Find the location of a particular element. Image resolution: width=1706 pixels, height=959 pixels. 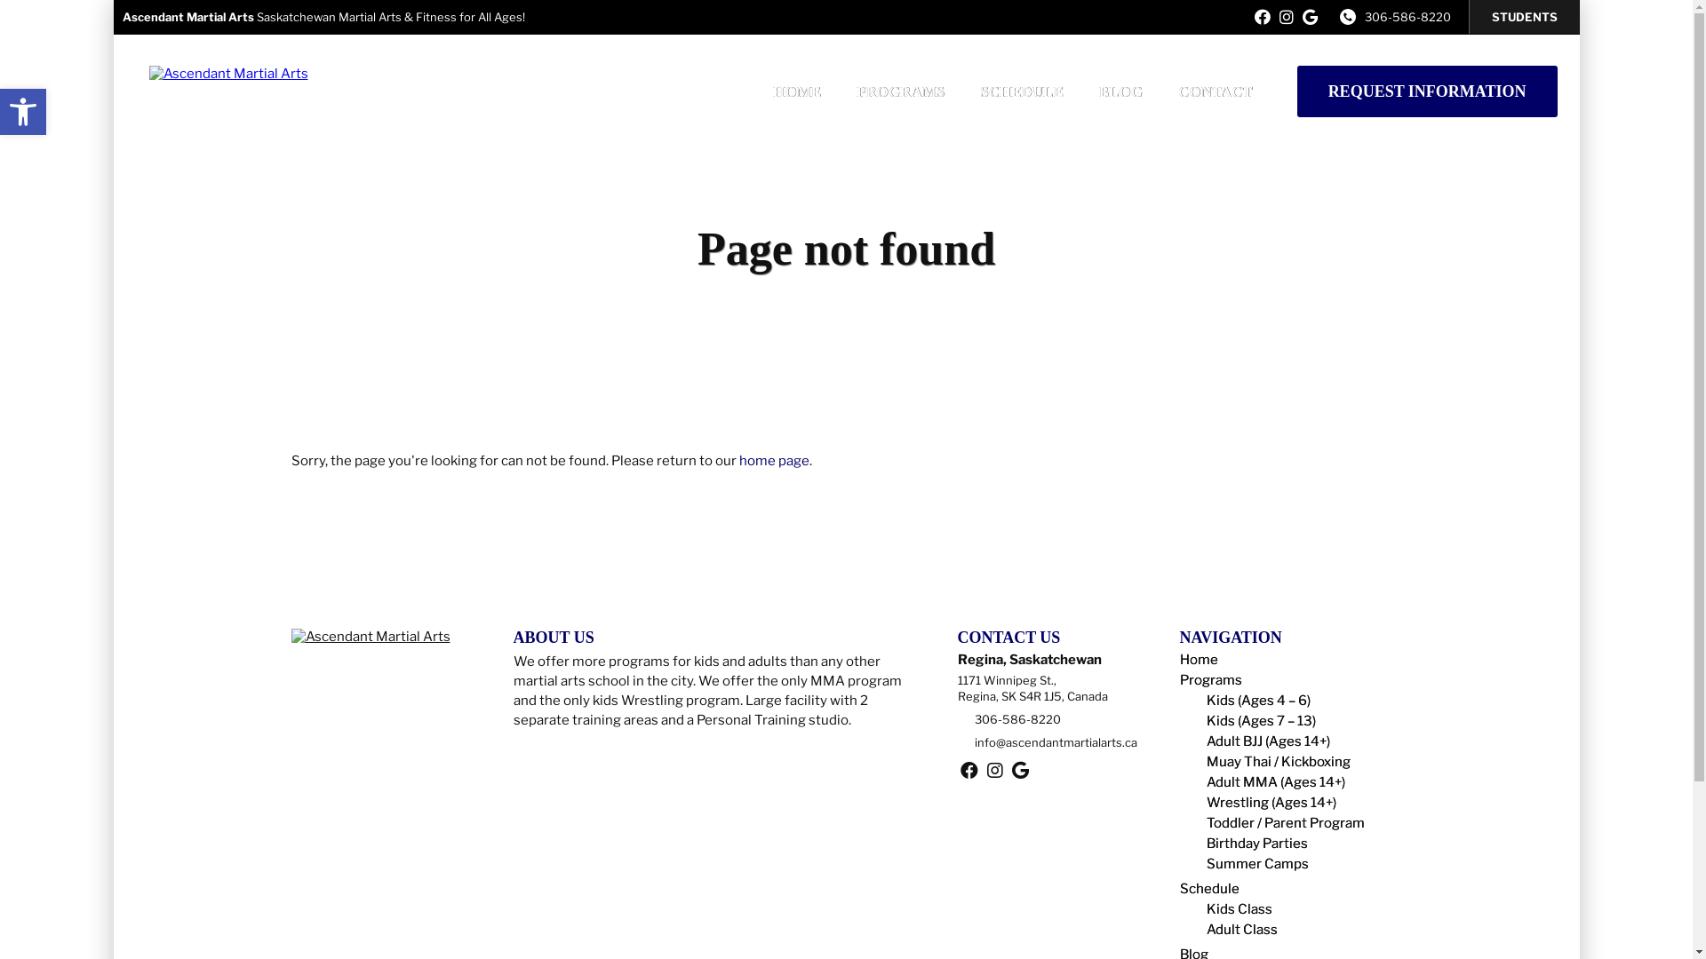

CONTACT is located at coordinates (1216, 91).